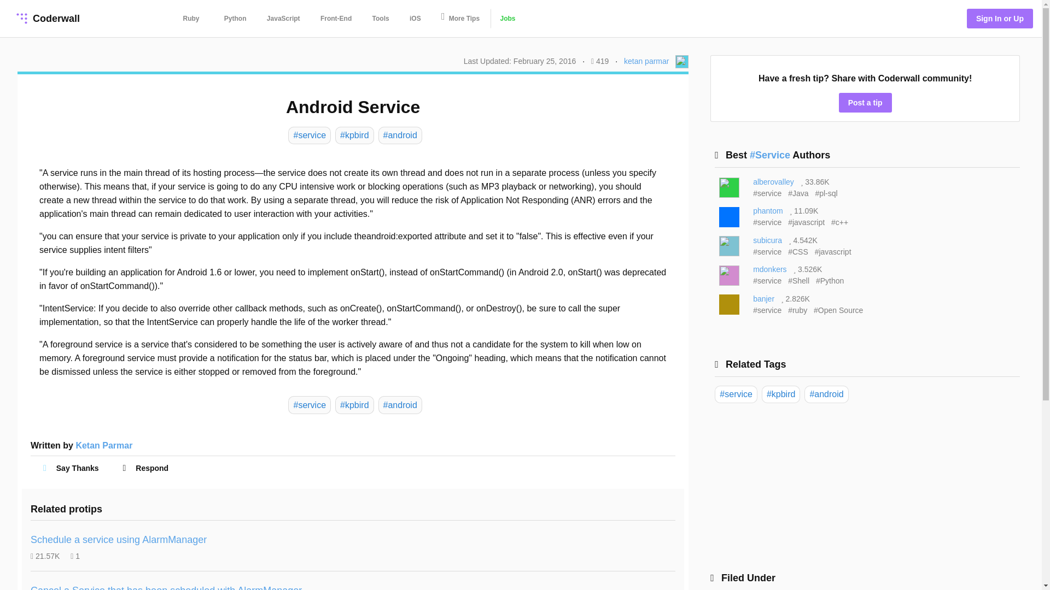 The height and width of the screenshot is (590, 1050). I want to click on Respond, so click(147, 468).